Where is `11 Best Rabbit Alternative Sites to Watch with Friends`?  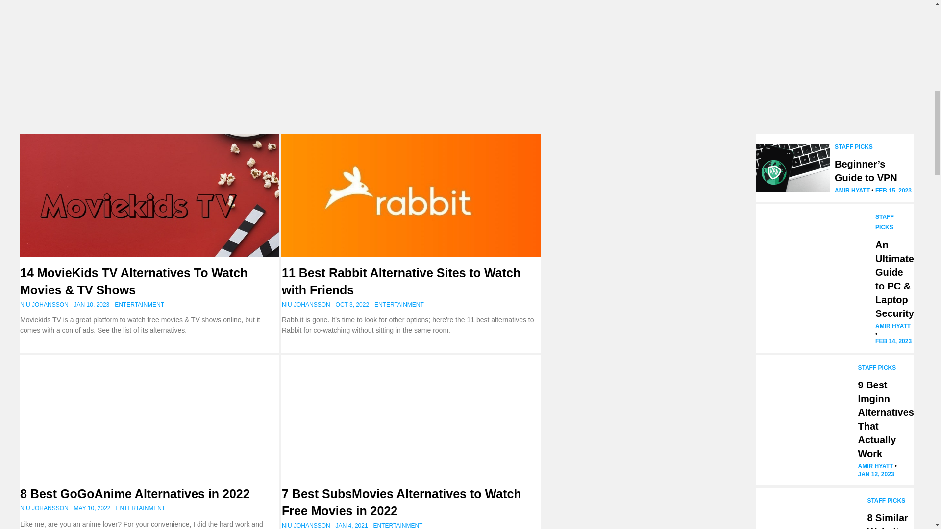 11 Best Rabbit Alternative Sites to Watch with Friends is located at coordinates (401, 281).